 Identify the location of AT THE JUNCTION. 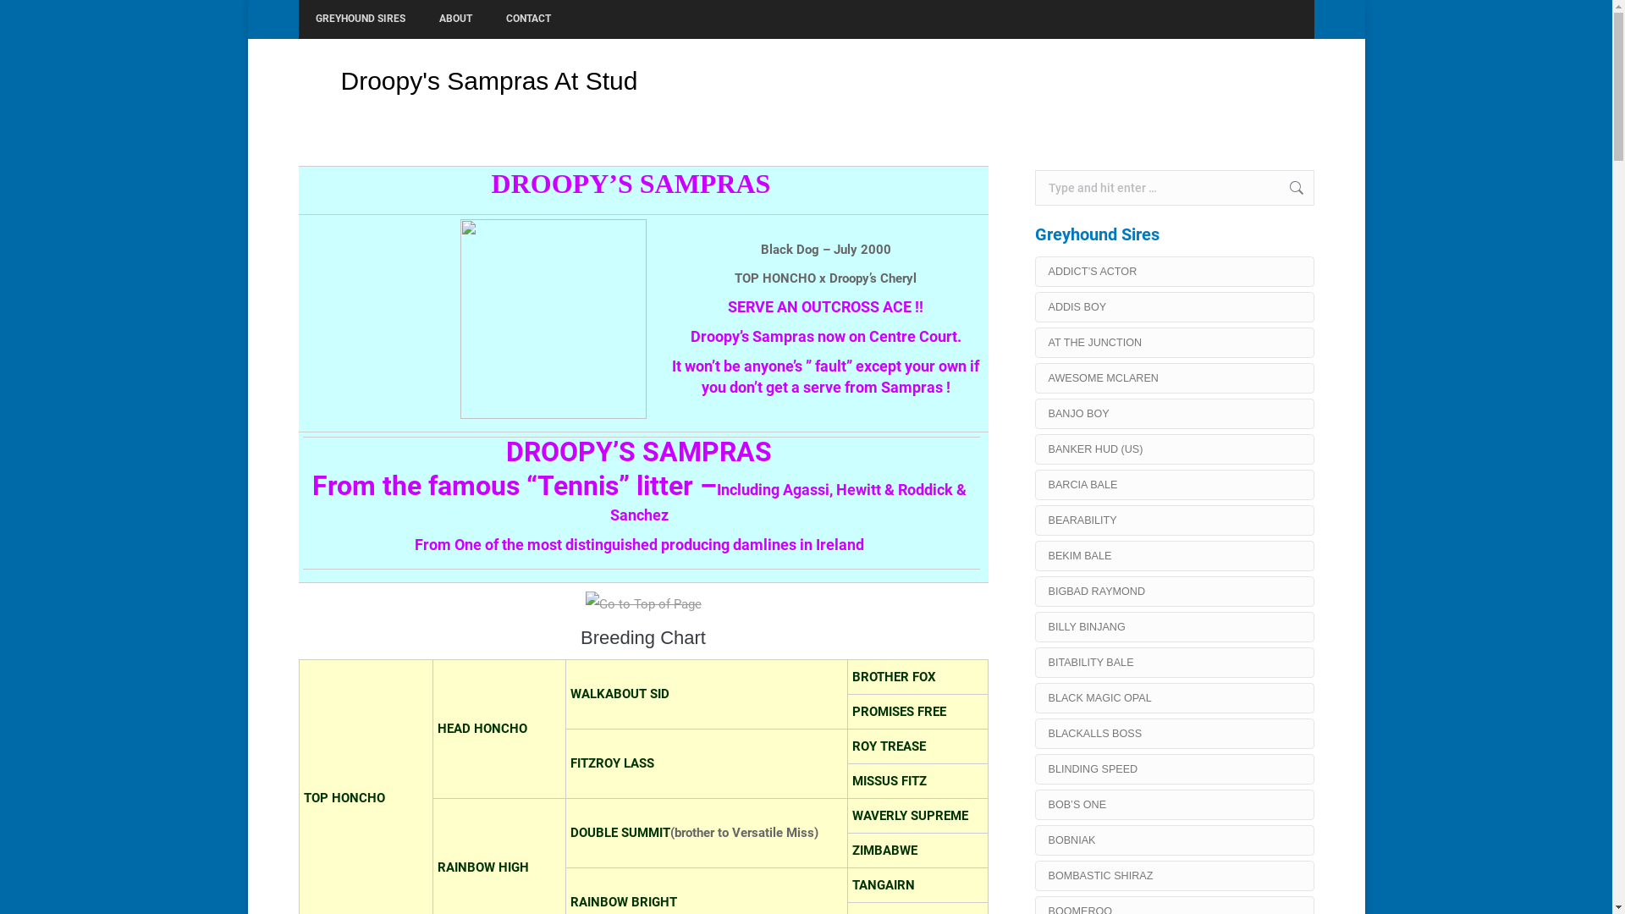
(1174, 343).